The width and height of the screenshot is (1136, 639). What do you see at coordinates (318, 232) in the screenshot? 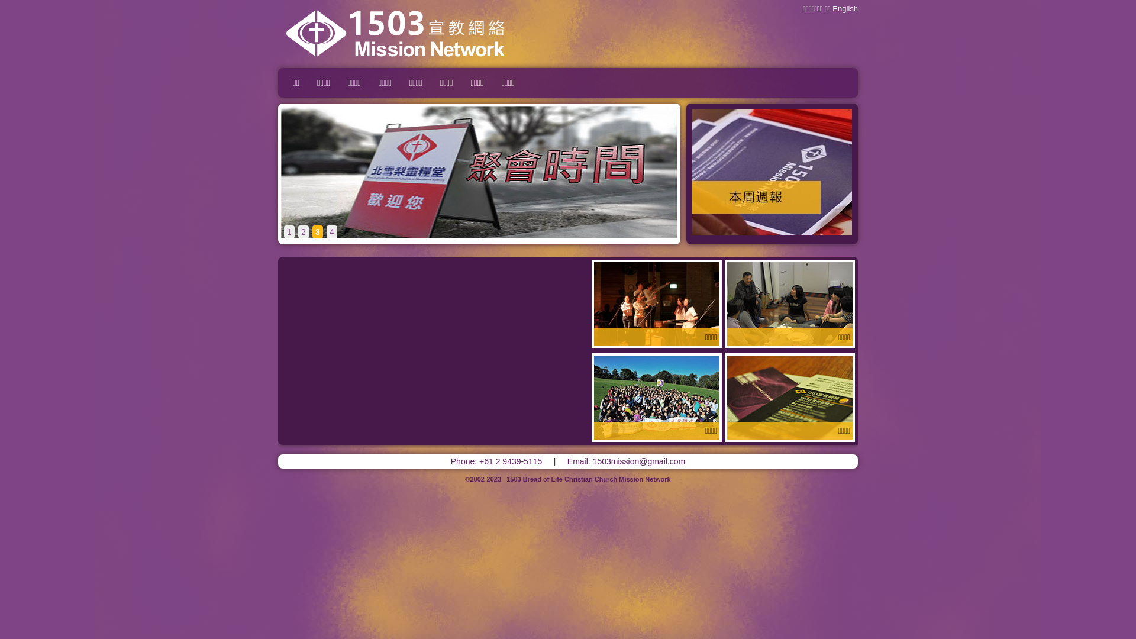
I see `3` at bounding box center [318, 232].